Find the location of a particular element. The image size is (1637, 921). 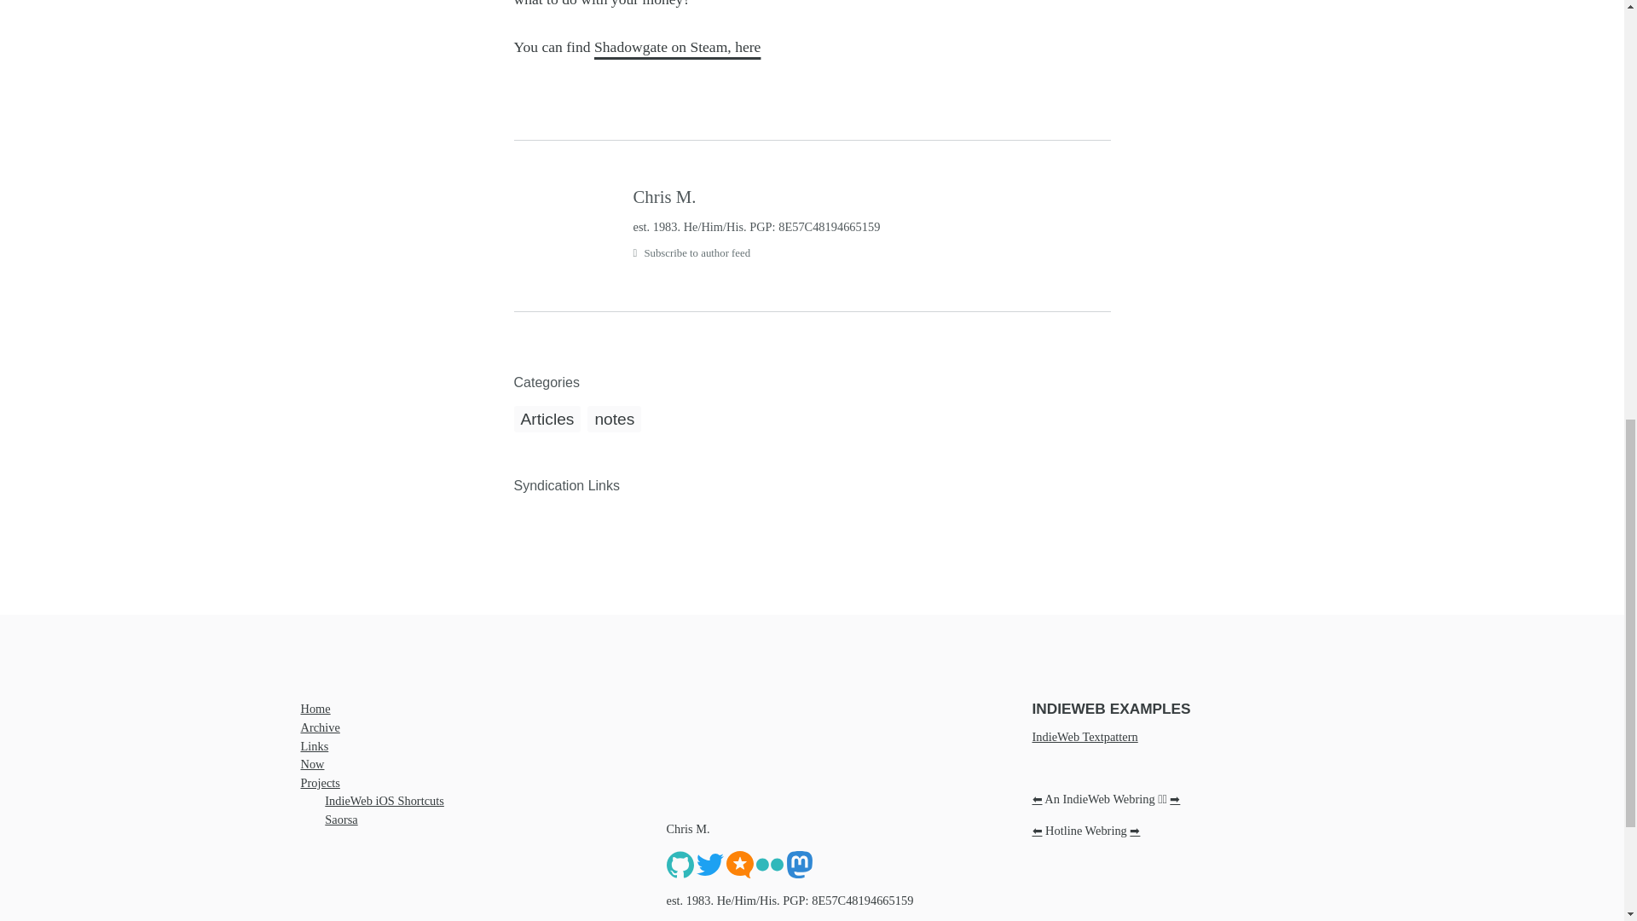

Twitter icon is located at coordinates (709, 865).